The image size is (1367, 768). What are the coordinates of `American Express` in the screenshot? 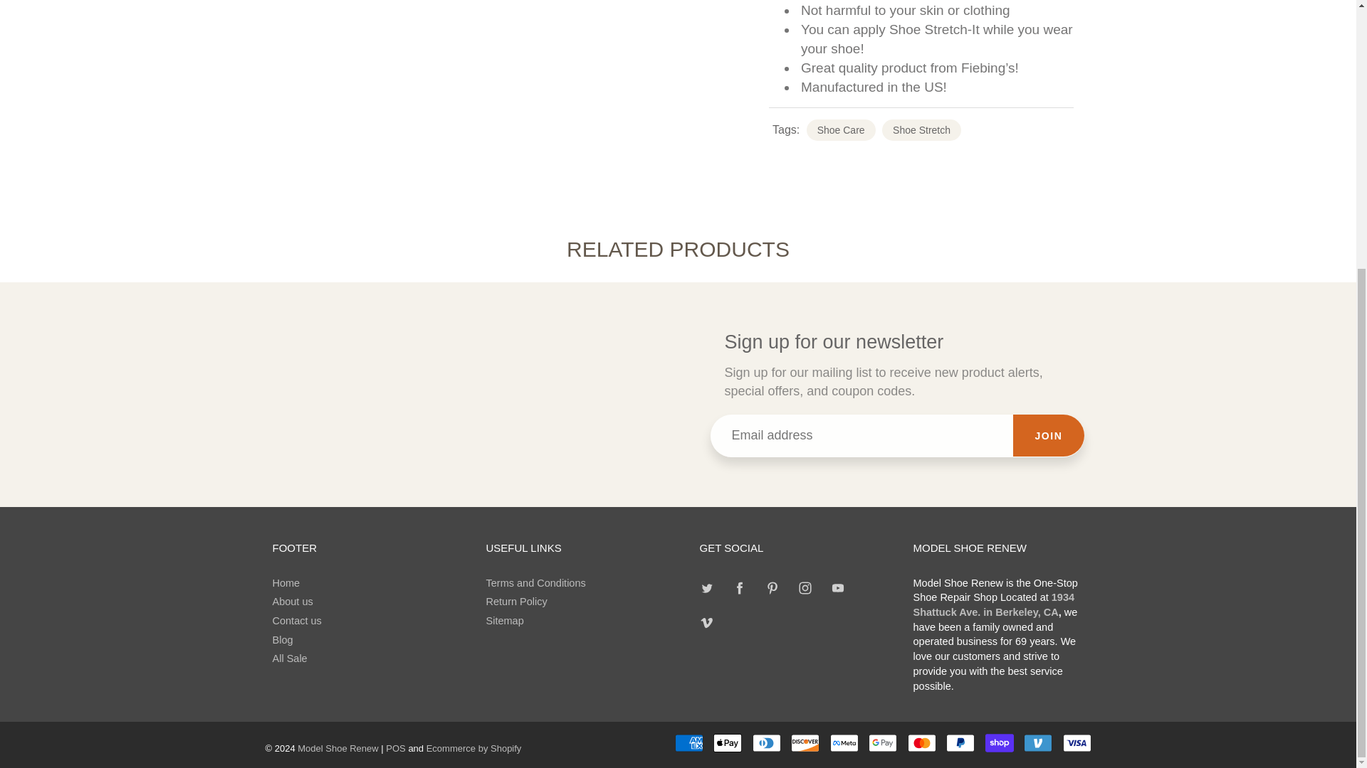 It's located at (689, 742).